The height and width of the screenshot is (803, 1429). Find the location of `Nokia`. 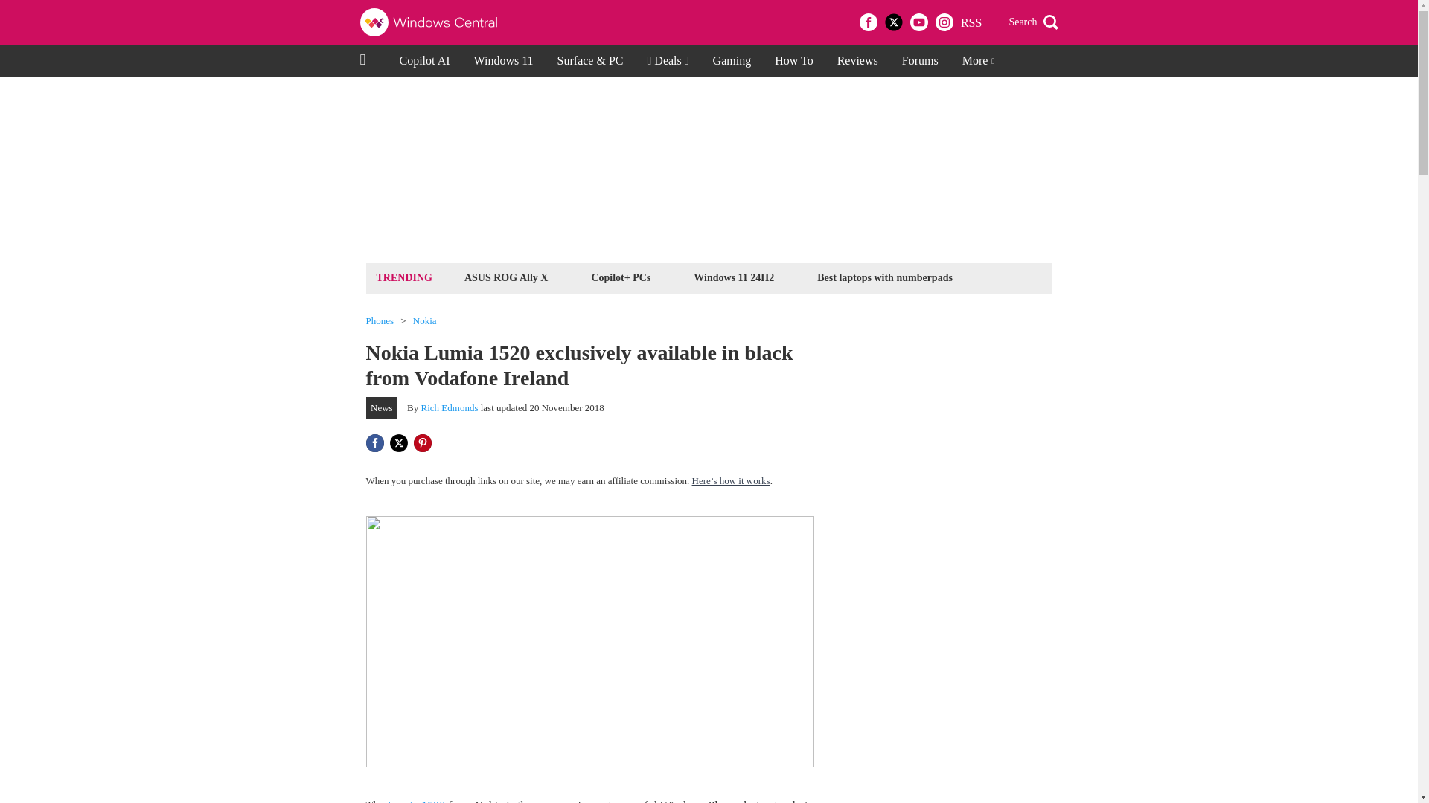

Nokia is located at coordinates (424, 321).